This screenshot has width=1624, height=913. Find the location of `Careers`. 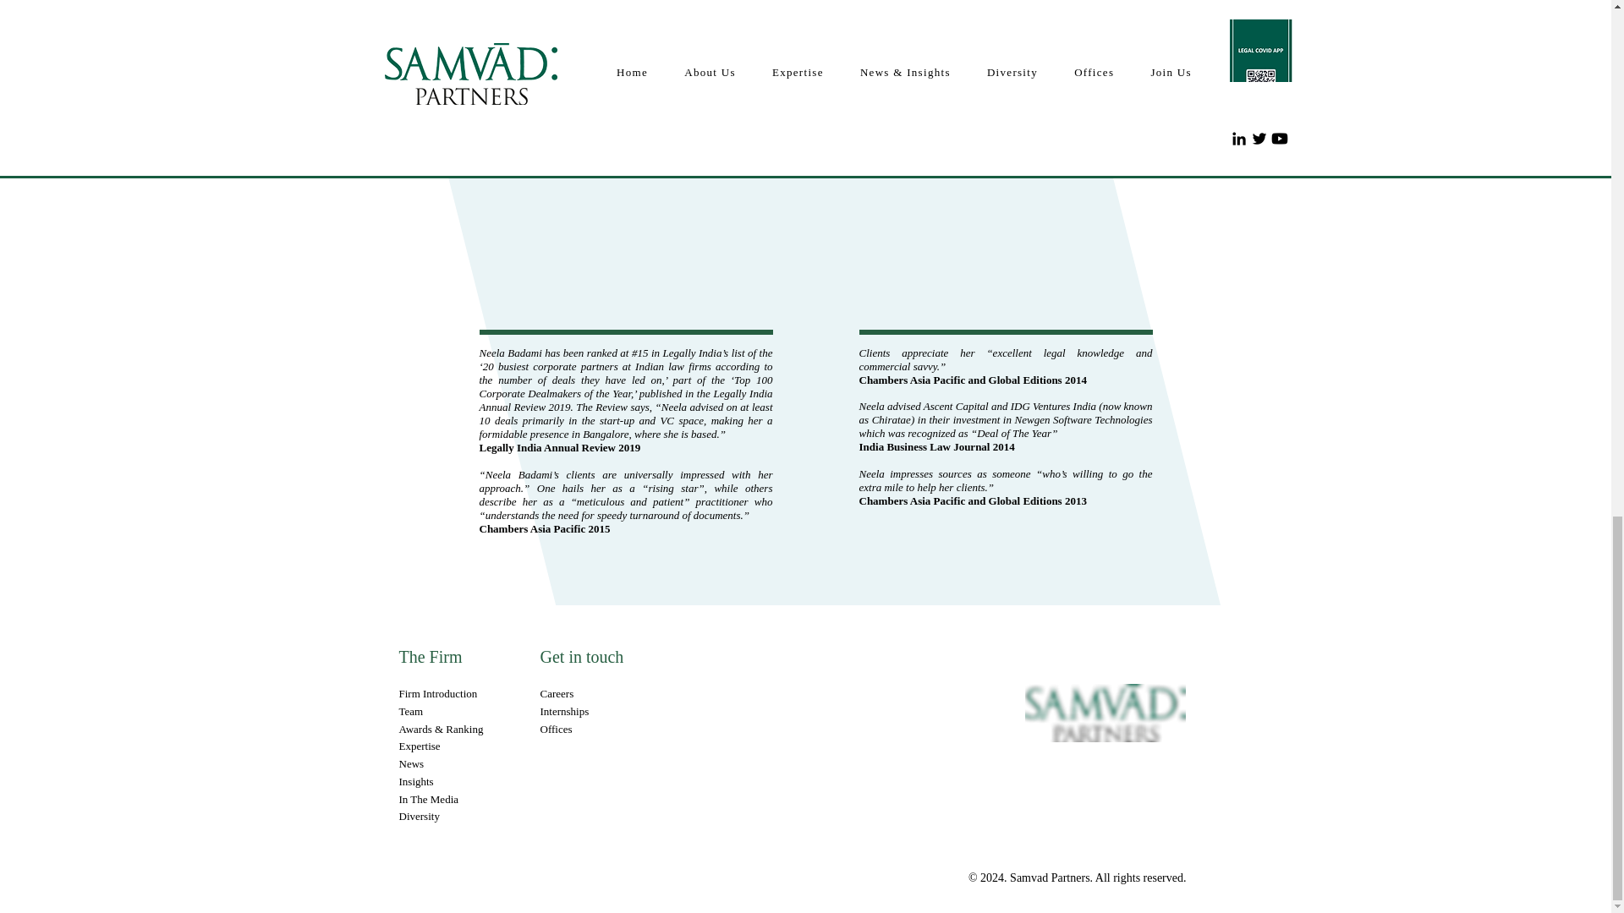

Careers is located at coordinates (556, 693).